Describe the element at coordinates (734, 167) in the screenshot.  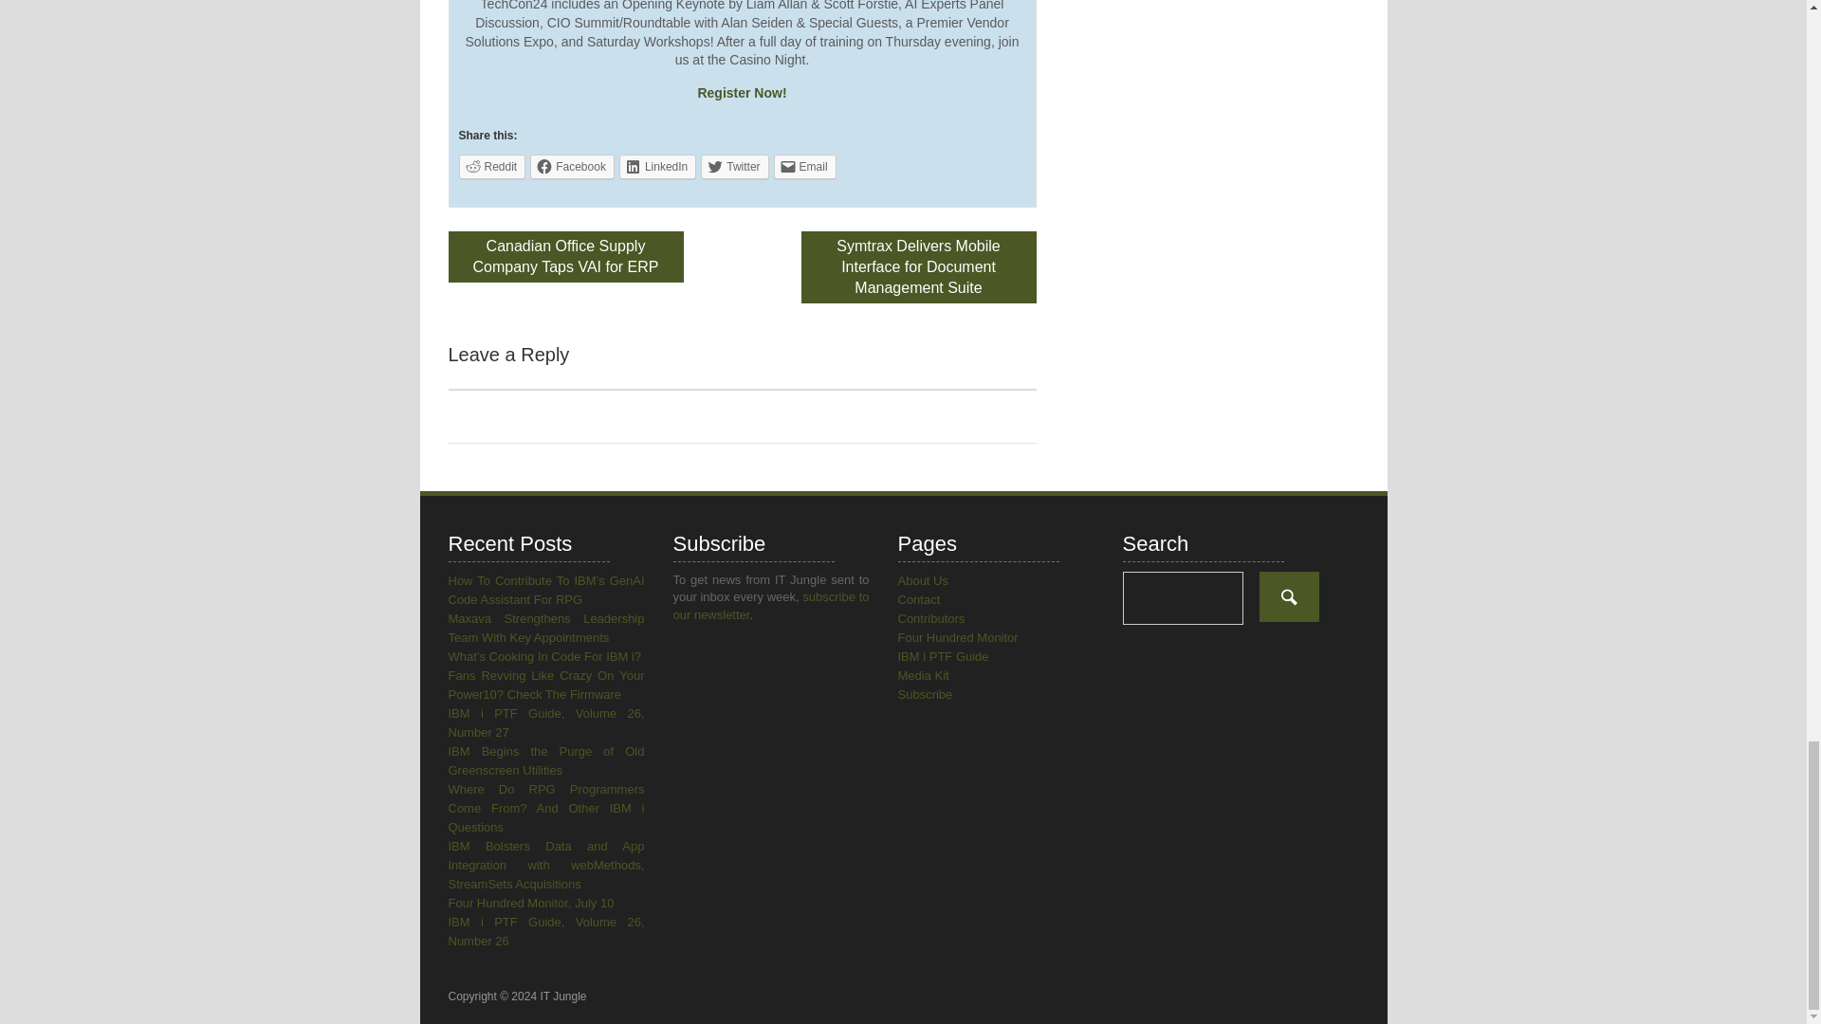
I see `Click to share on Twitter` at that location.